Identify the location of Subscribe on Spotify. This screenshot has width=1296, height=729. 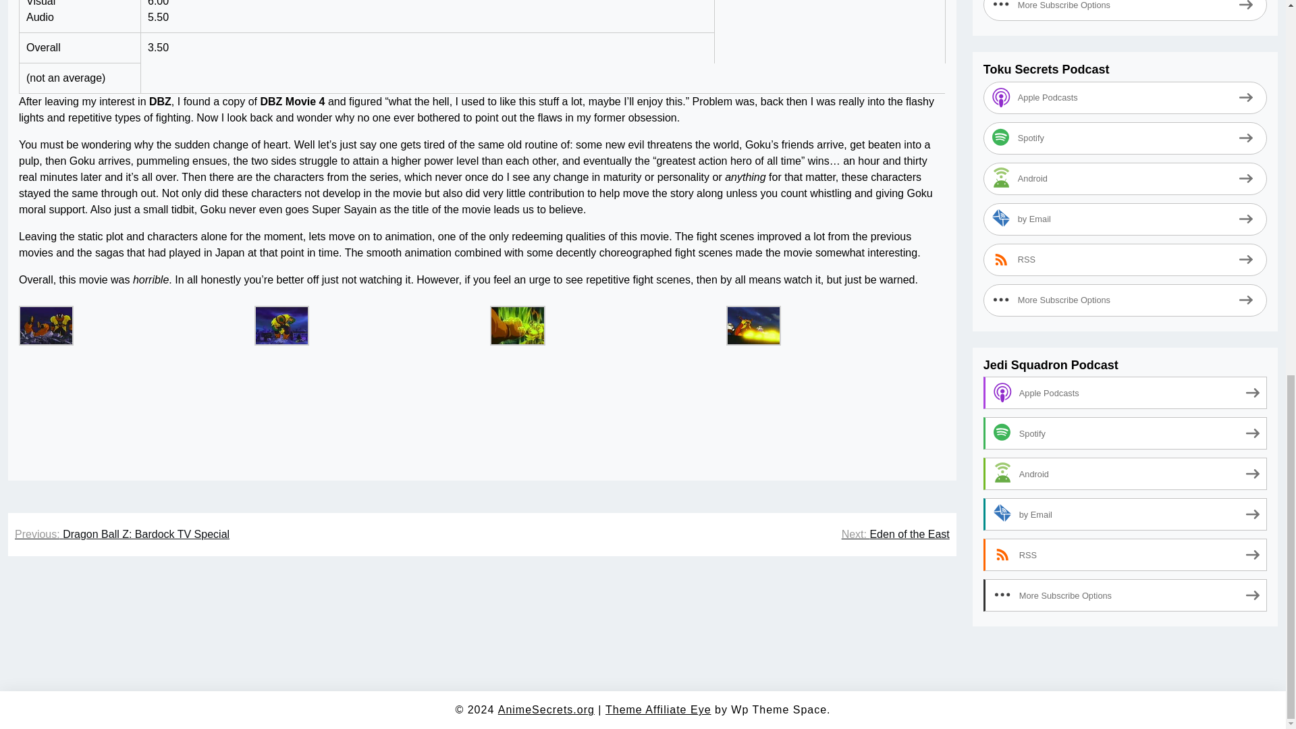
(1125, 417).